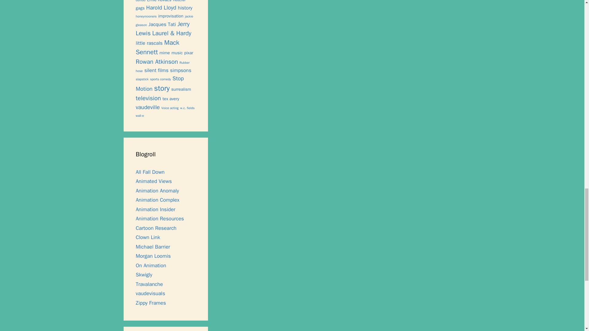 The width and height of the screenshot is (589, 331). Describe the element at coordinates (164, 21) in the screenshot. I see `jackie gleason` at that location.